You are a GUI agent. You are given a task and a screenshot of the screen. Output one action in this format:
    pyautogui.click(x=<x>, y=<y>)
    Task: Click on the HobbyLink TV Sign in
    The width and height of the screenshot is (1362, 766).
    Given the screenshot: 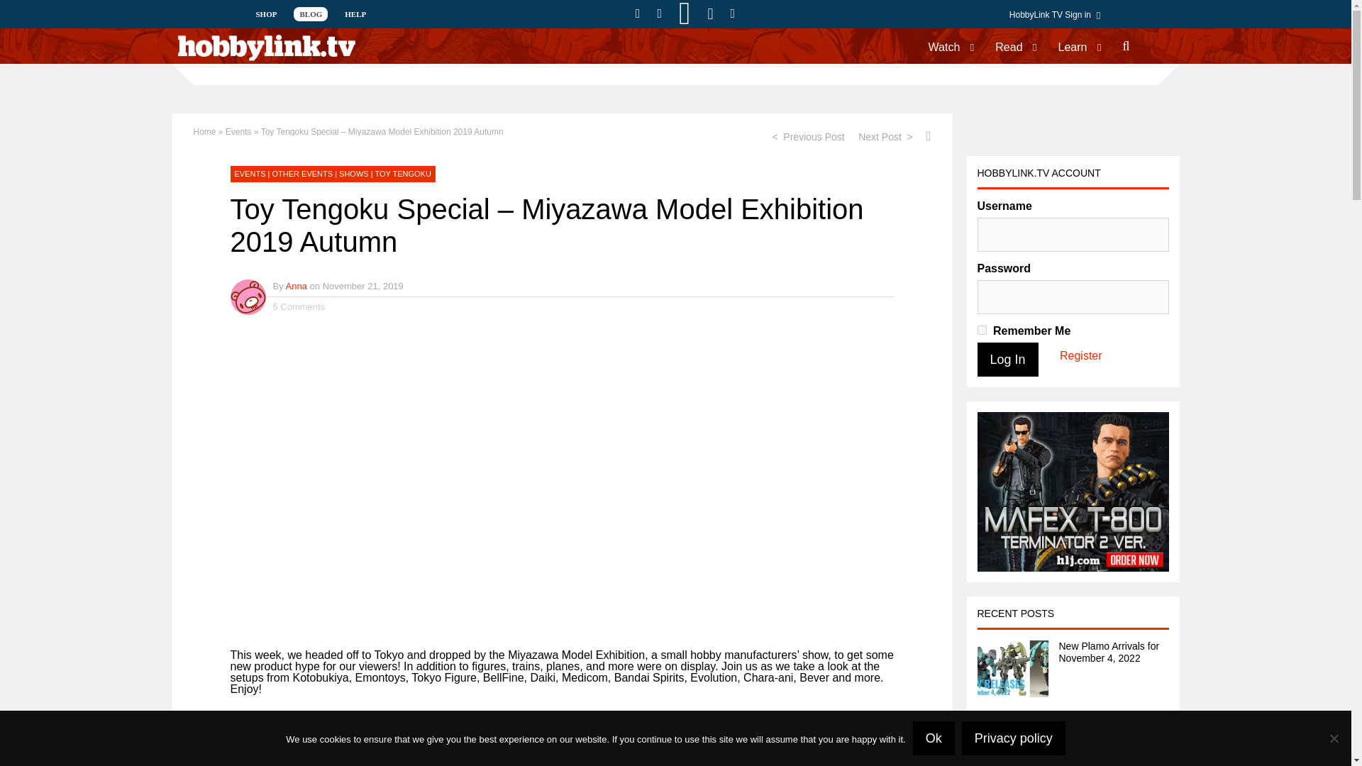 What is the action you would take?
    pyautogui.click(x=1058, y=16)
    